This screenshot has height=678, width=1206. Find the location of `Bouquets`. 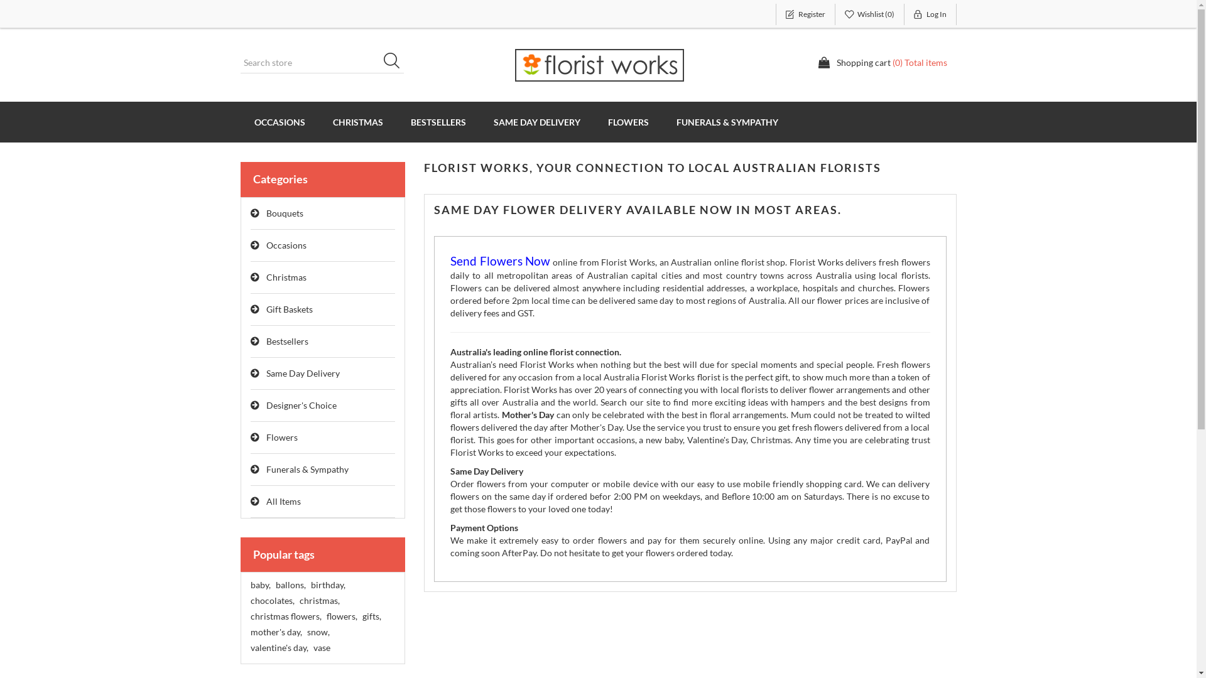

Bouquets is located at coordinates (323, 213).